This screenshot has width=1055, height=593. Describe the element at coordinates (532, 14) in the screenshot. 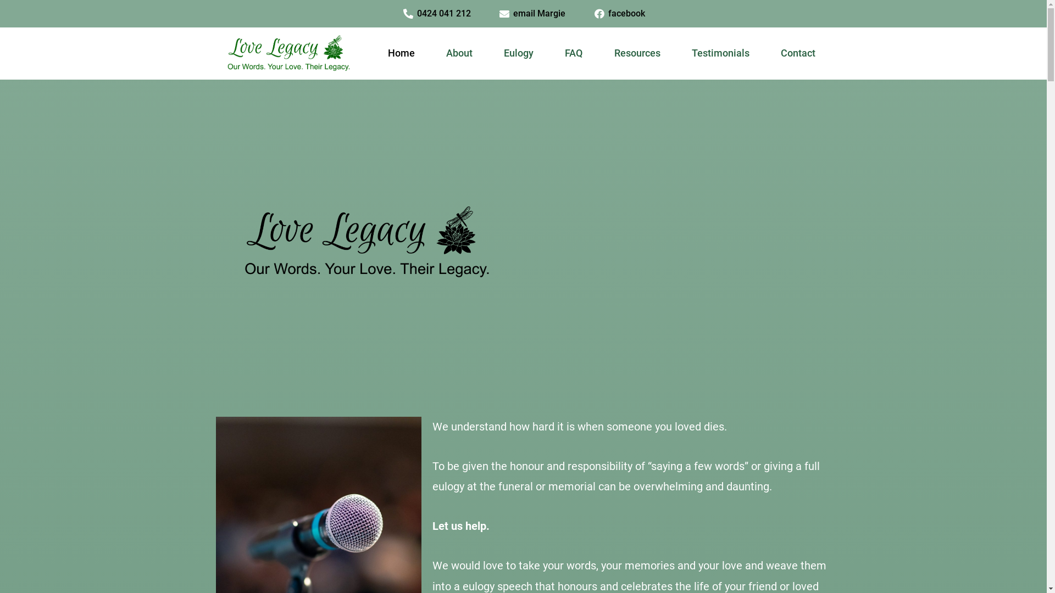

I see `email Margie` at that location.